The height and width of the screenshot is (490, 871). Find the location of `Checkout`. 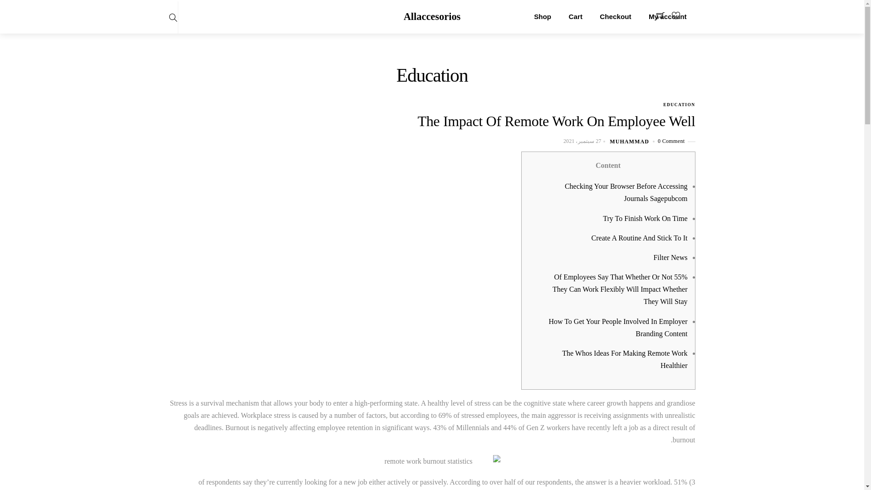

Checkout is located at coordinates (616, 17).